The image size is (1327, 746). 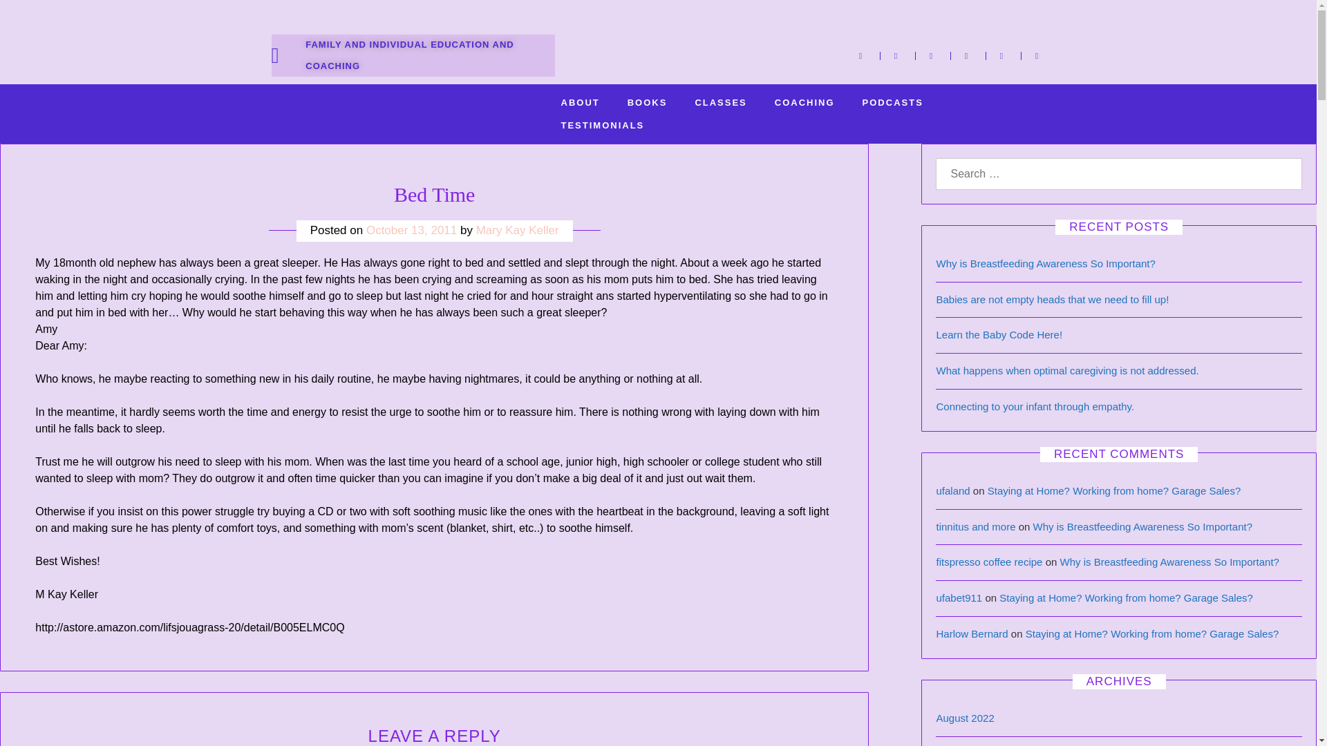 What do you see at coordinates (1143, 526) in the screenshot?
I see `Why is Breastfeeding Awareness So Important?` at bounding box center [1143, 526].